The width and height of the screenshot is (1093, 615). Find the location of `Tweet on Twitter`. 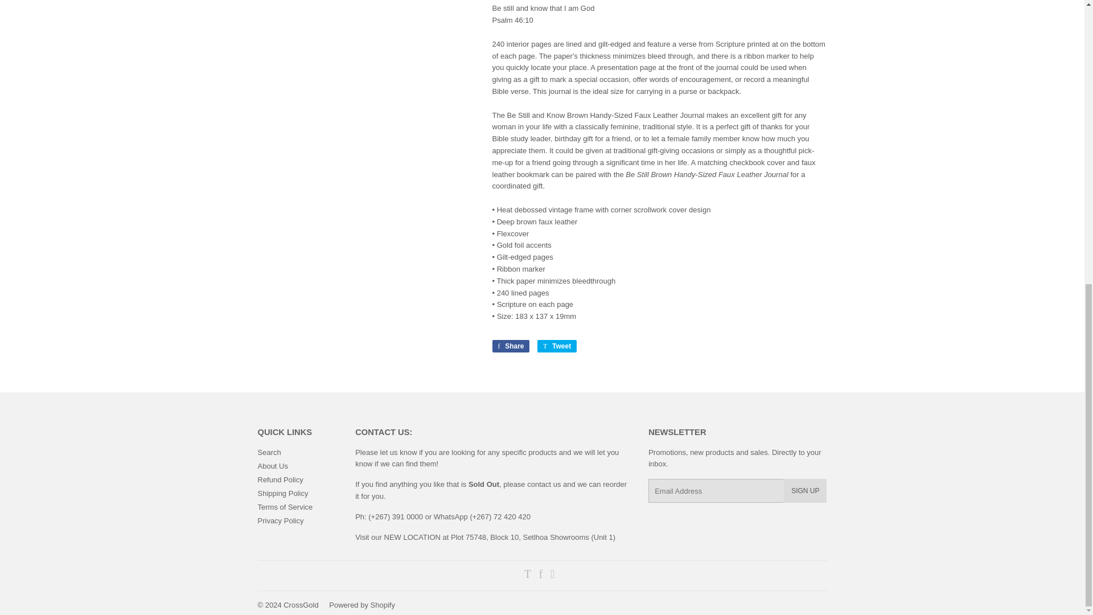

Tweet on Twitter is located at coordinates (557, 346).